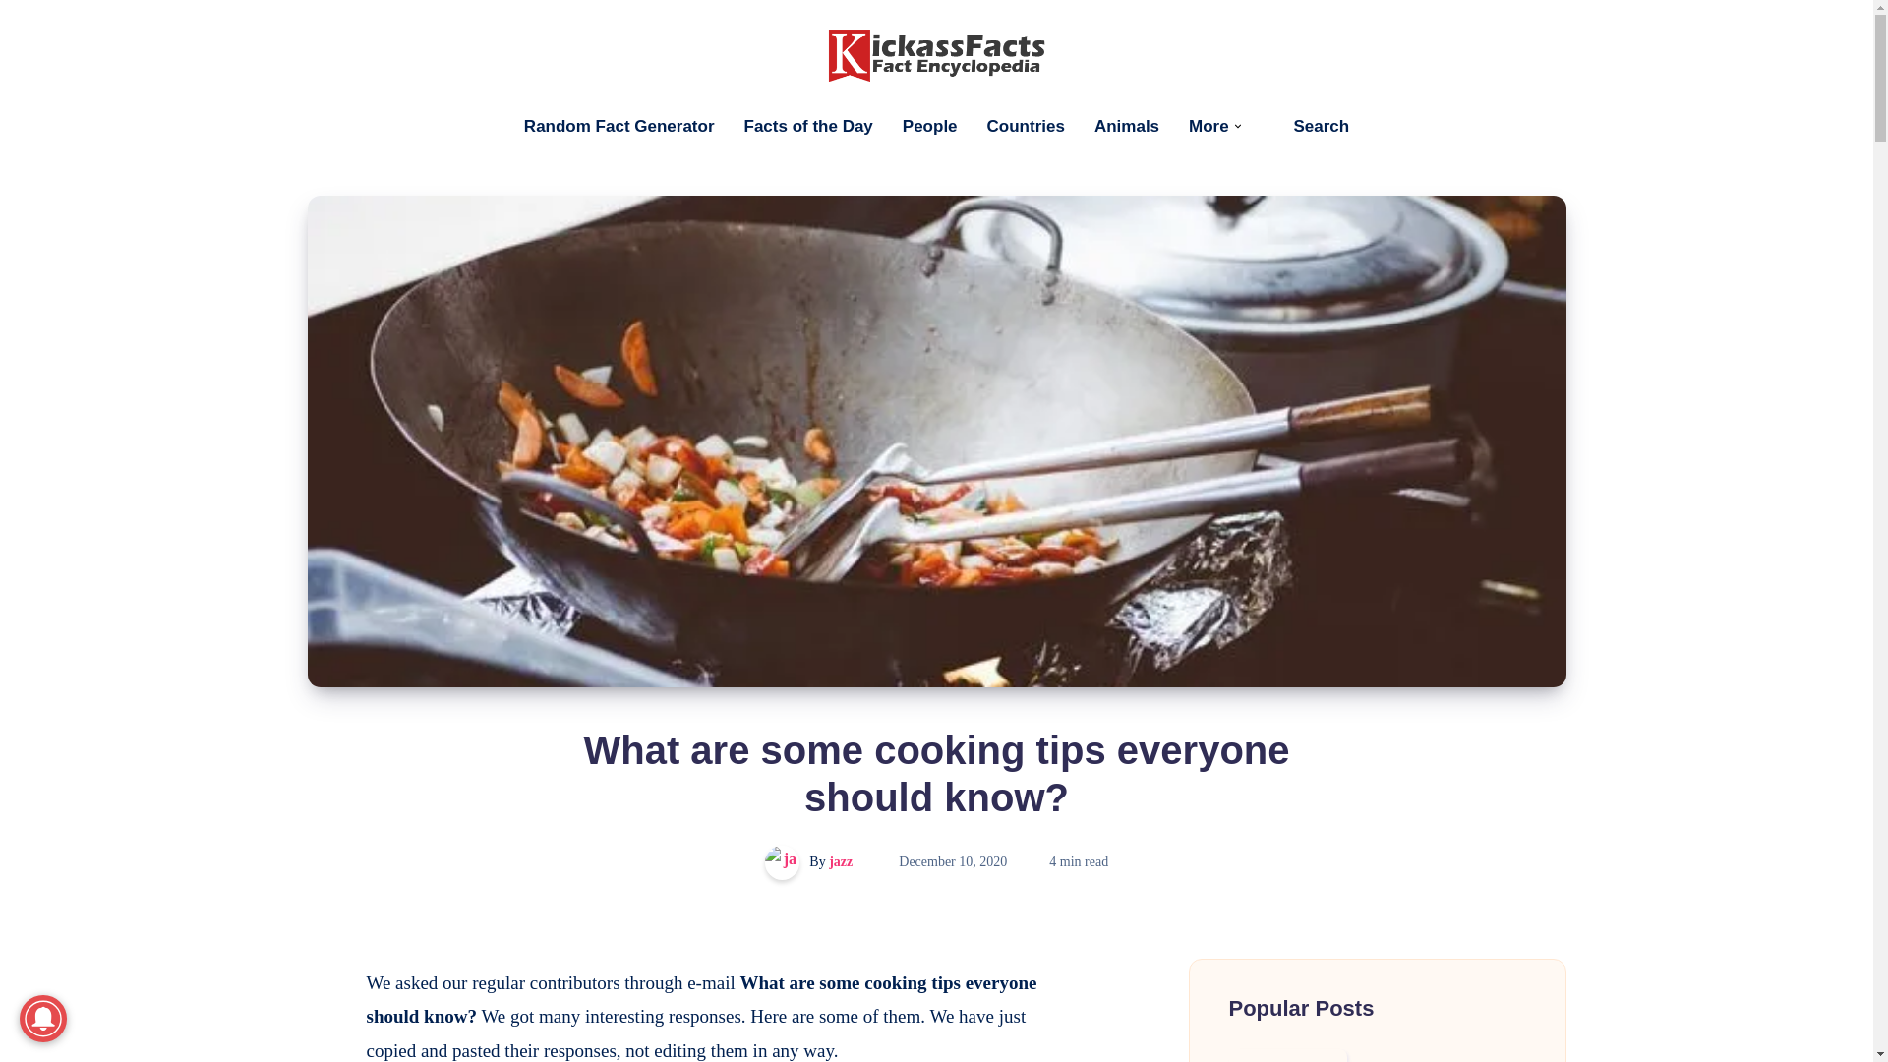  Describe the element at coordinates (808, 126) in the screenshot. I see `Facts of the Day` at that location.